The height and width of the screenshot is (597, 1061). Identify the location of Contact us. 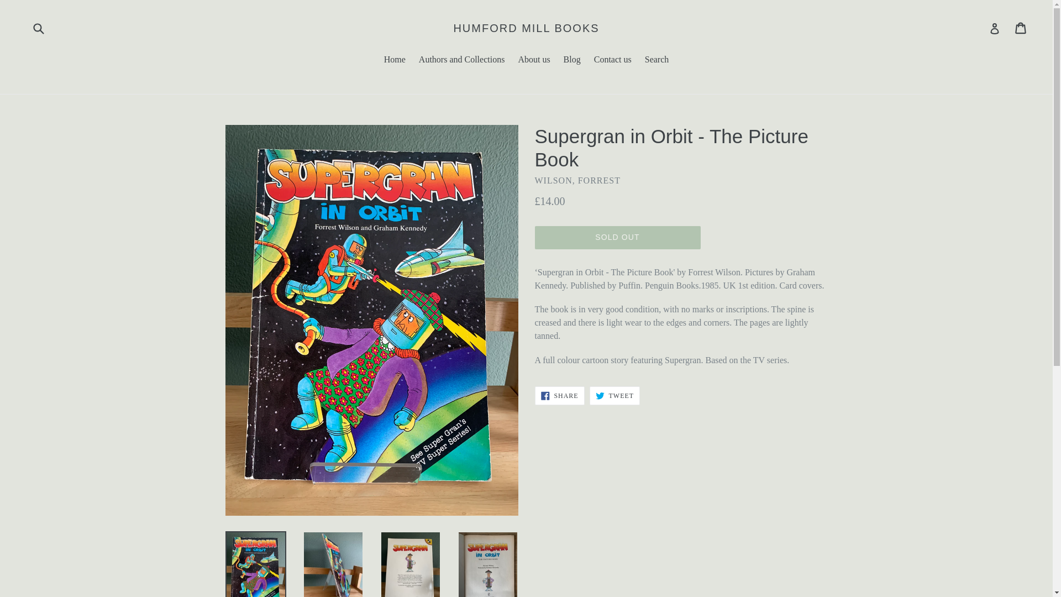
(526, 28).